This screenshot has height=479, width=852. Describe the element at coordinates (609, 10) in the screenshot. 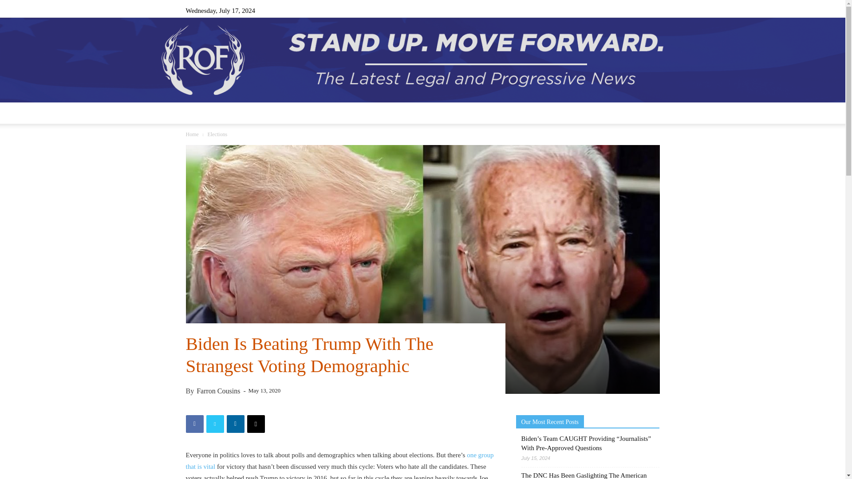

I see `Instagram` at that location.